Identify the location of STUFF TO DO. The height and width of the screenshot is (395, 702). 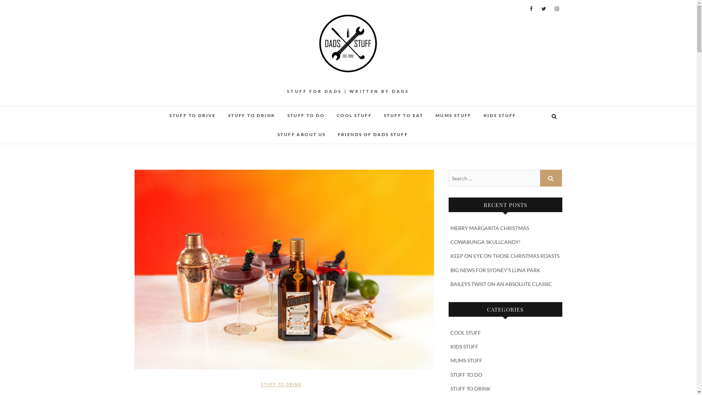
(467, 375).